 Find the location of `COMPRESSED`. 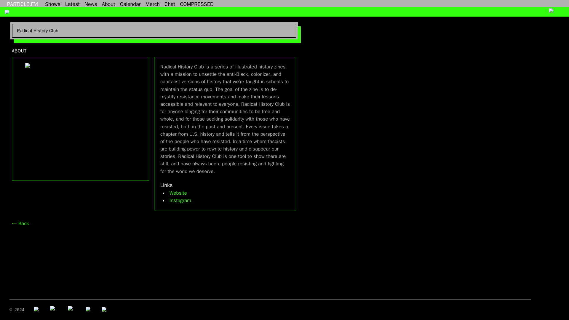

COMPRESSED is located at coordinates (196, 4).